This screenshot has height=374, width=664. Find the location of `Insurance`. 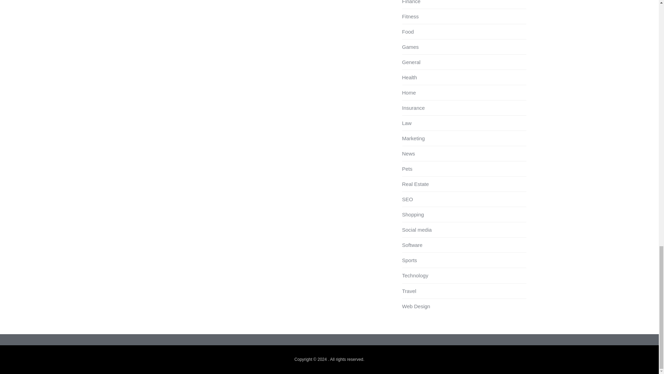

Insurance is located at coordinates (413, 108).